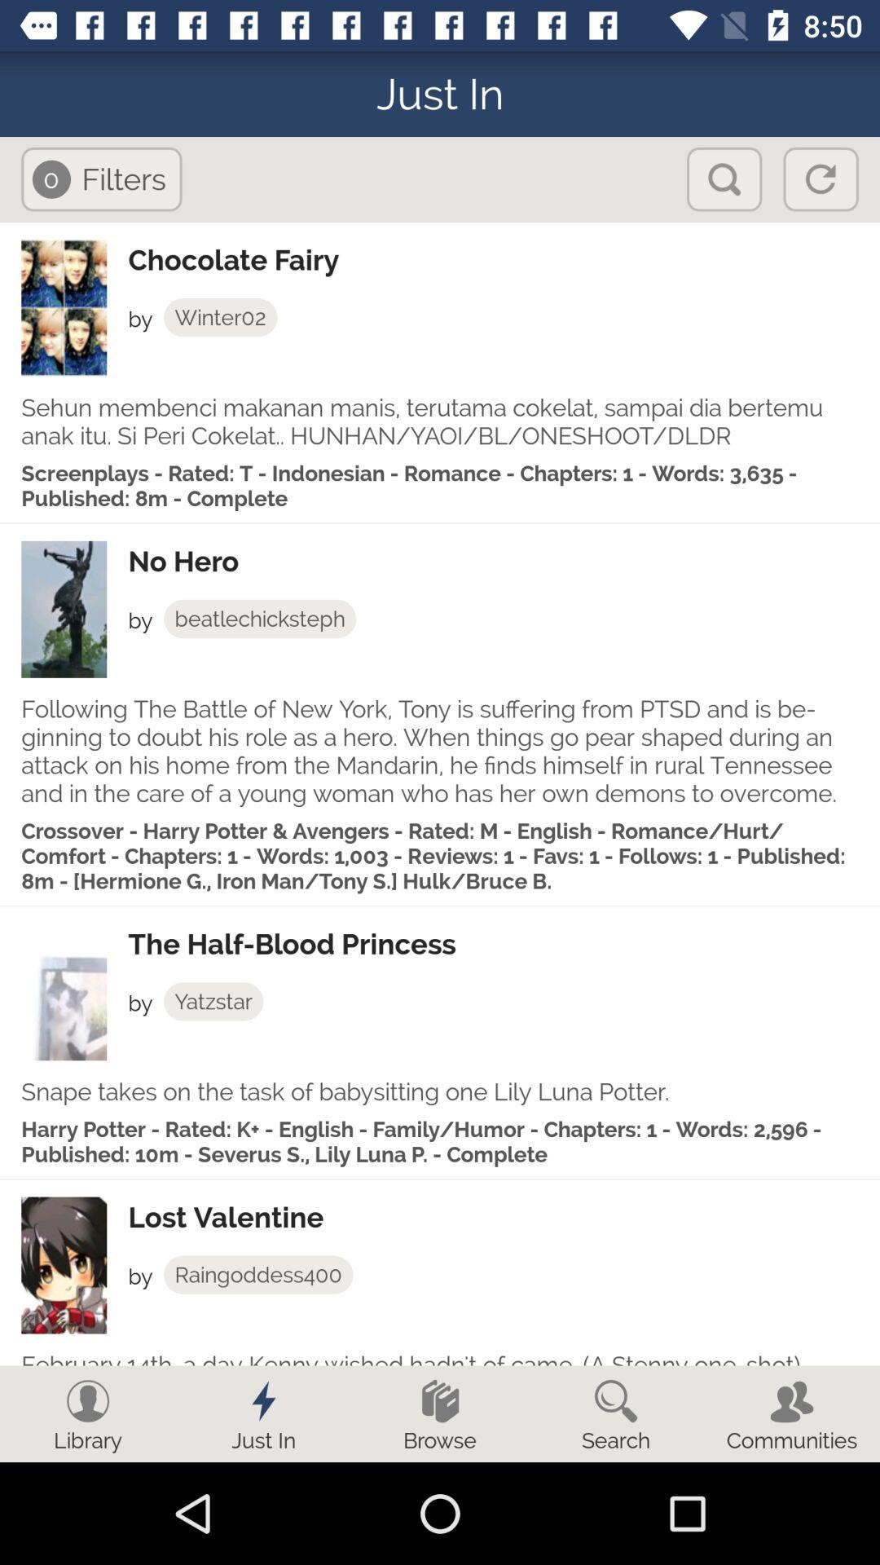 The width and height of the screenshot is (880, 1565). What do you see at coordinates (504, 561) in the screenshot?
I see `open the app above the by item` at bounding box center [504, 561].